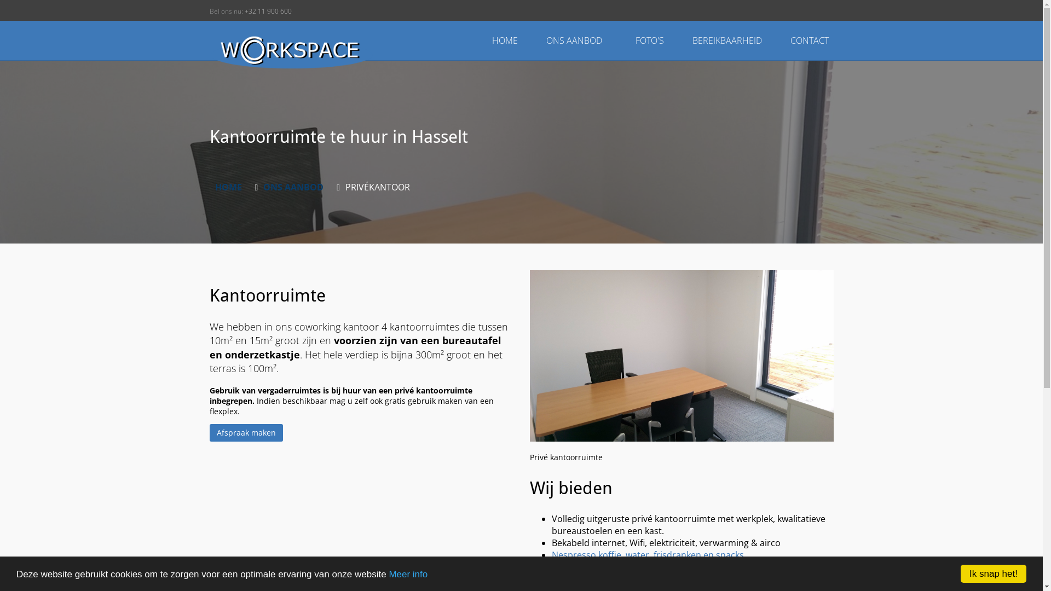 The image size is (1051, 591). Describe the element at coordinates (648, 555) in the screenshot. I see `Nespresso koffie, water, frisdranken en snacks` at that location.